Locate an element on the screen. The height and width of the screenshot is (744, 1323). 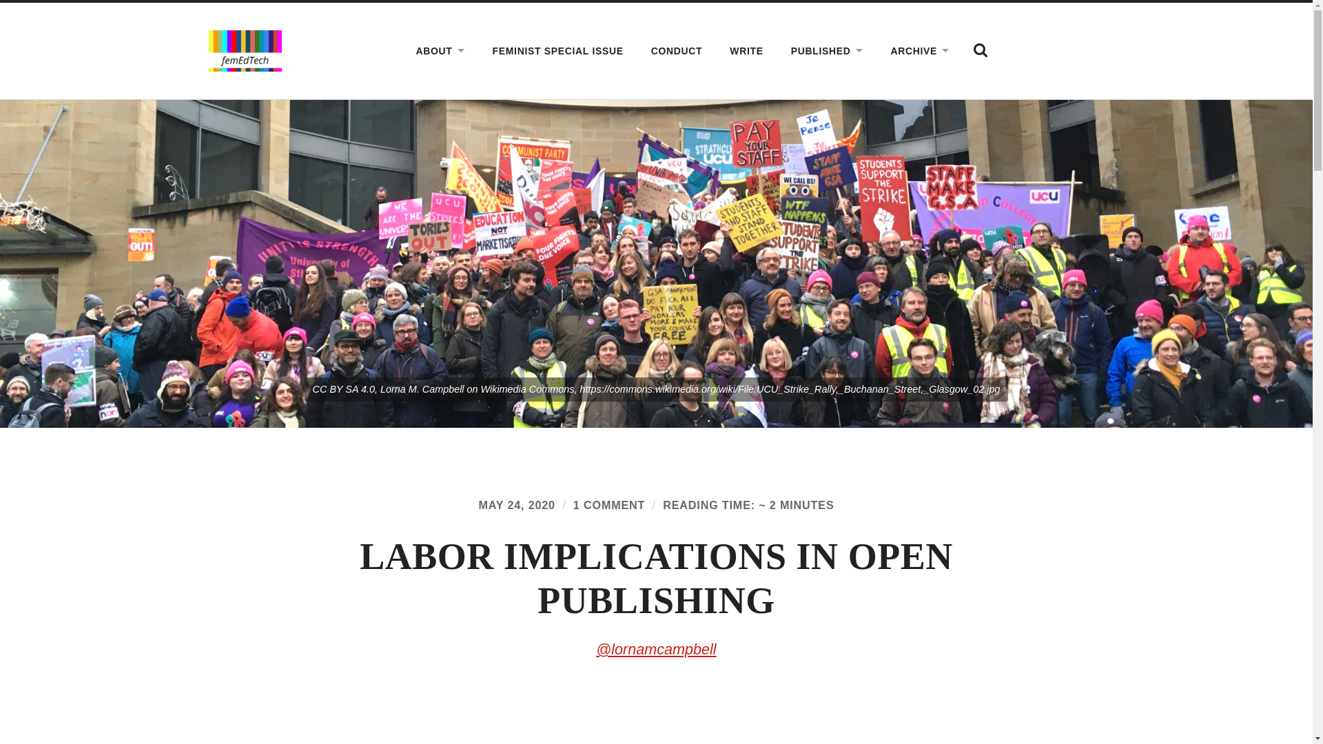
WRITE is located at coordinates (746, 51).